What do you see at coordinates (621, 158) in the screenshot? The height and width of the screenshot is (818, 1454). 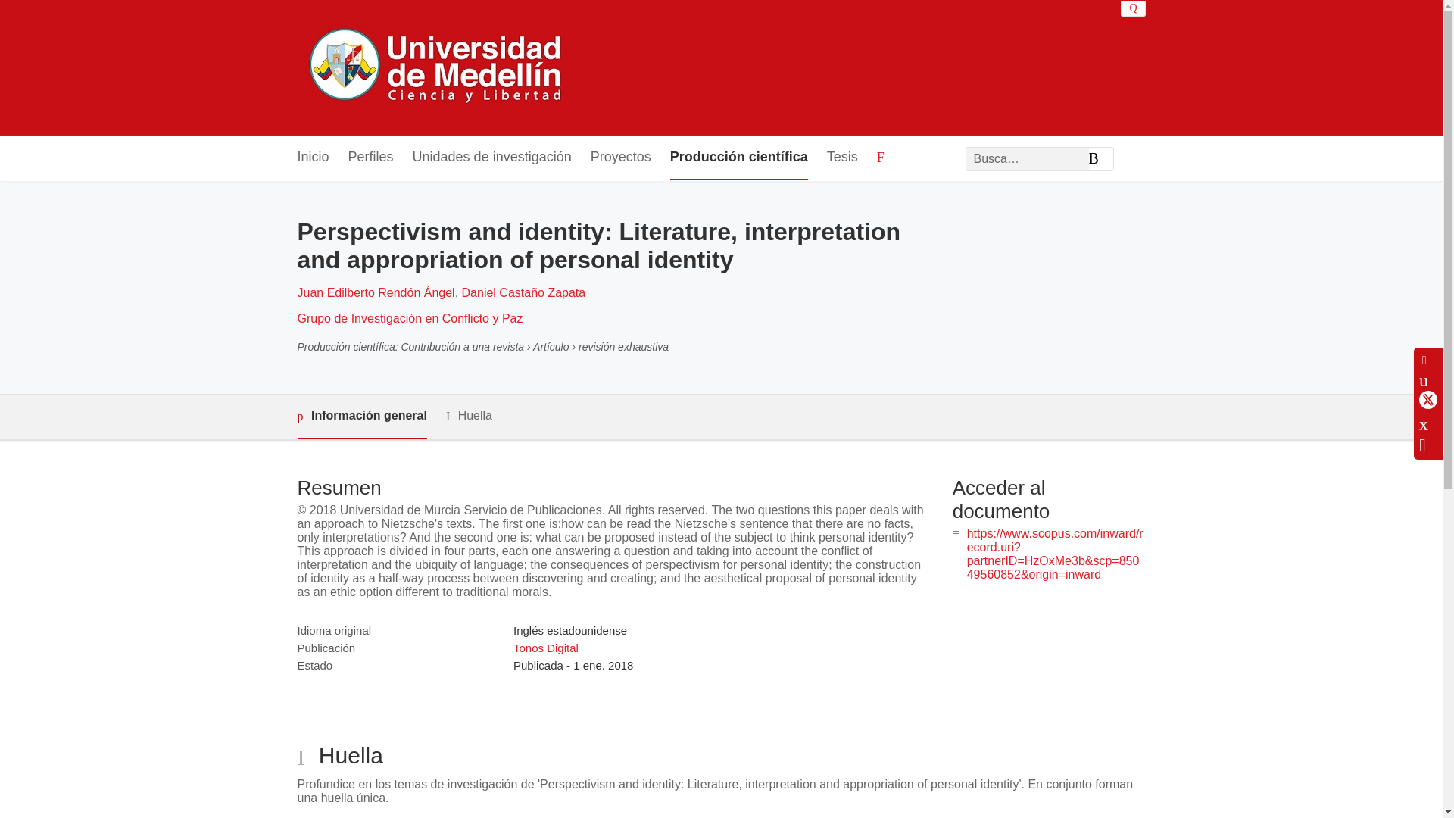 I see `Proyectos` at bounding box center [621, 158].